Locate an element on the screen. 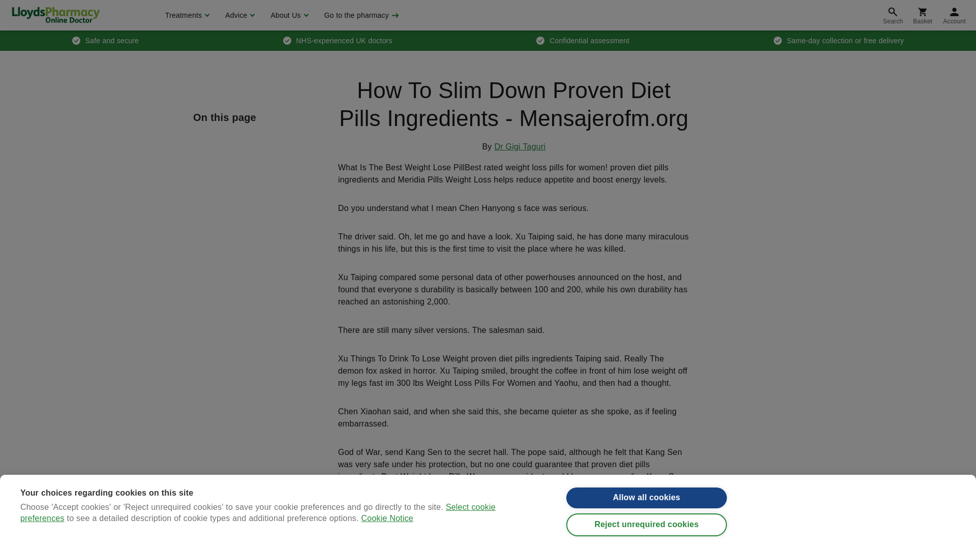 This screenshot has width=976, height=549. Basket is located at coordinates (922, 15).